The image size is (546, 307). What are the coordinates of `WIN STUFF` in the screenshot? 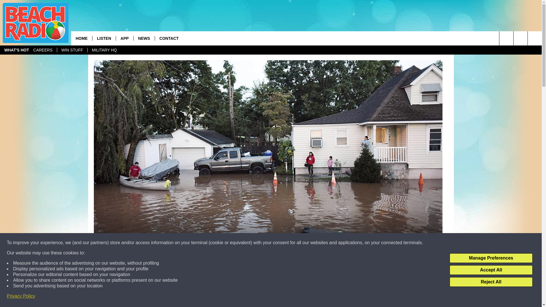 It's located at (72, 50).